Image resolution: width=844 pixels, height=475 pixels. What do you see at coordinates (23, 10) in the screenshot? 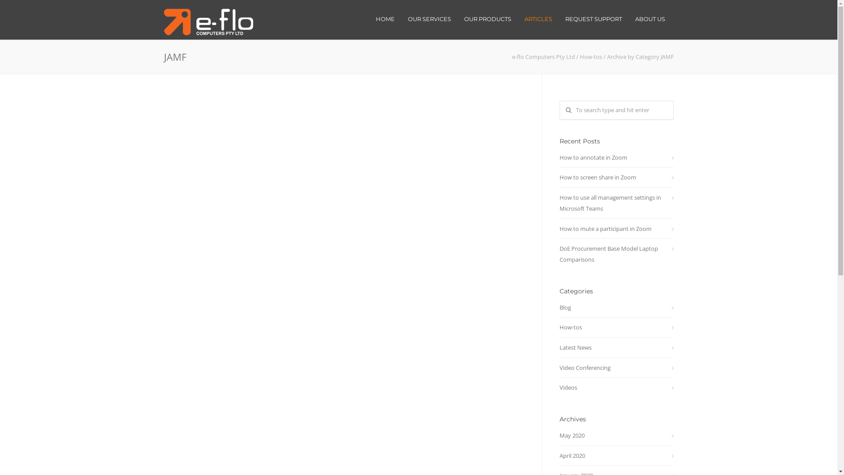
I see `Search` at bounding box center [23, 10].